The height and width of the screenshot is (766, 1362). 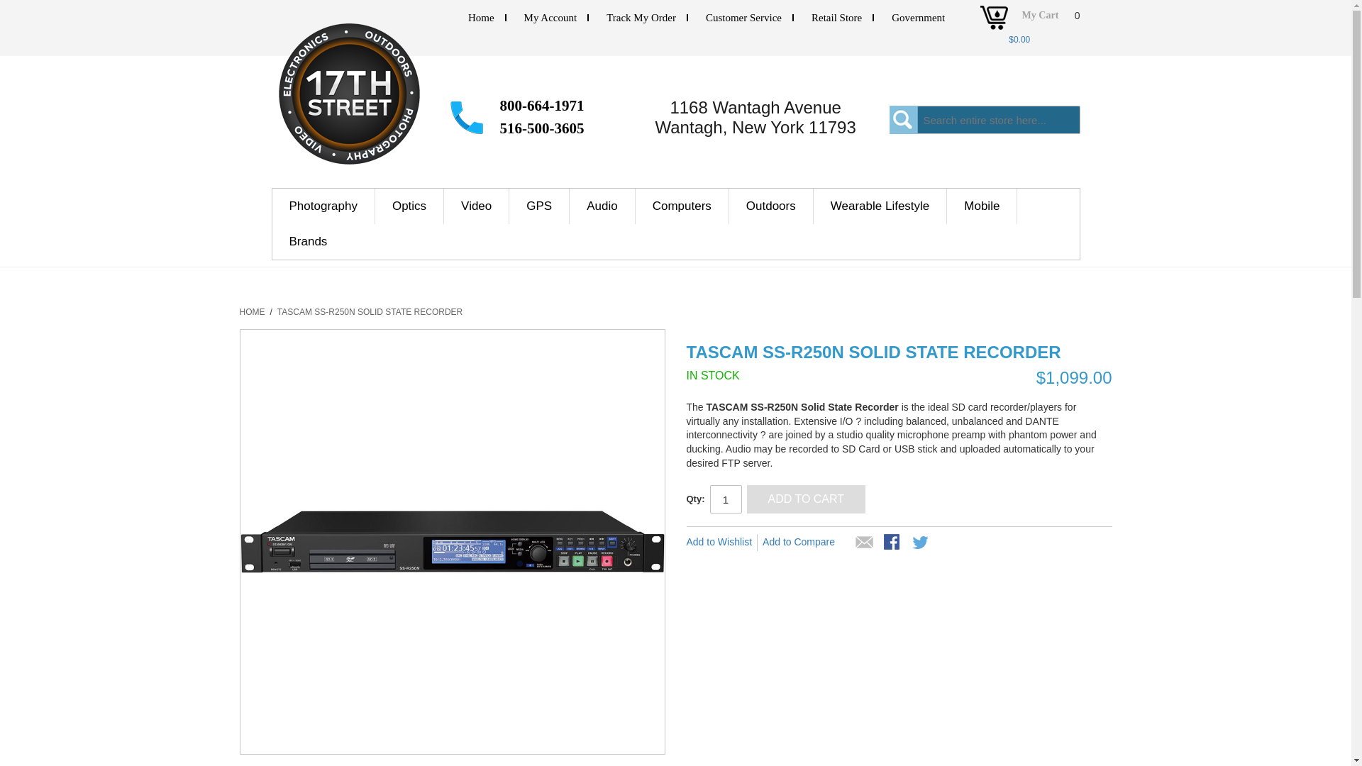 What do you see at coordinates (481, 18) in the screenshot?
I see `Home` at bounding box center [481, 18].